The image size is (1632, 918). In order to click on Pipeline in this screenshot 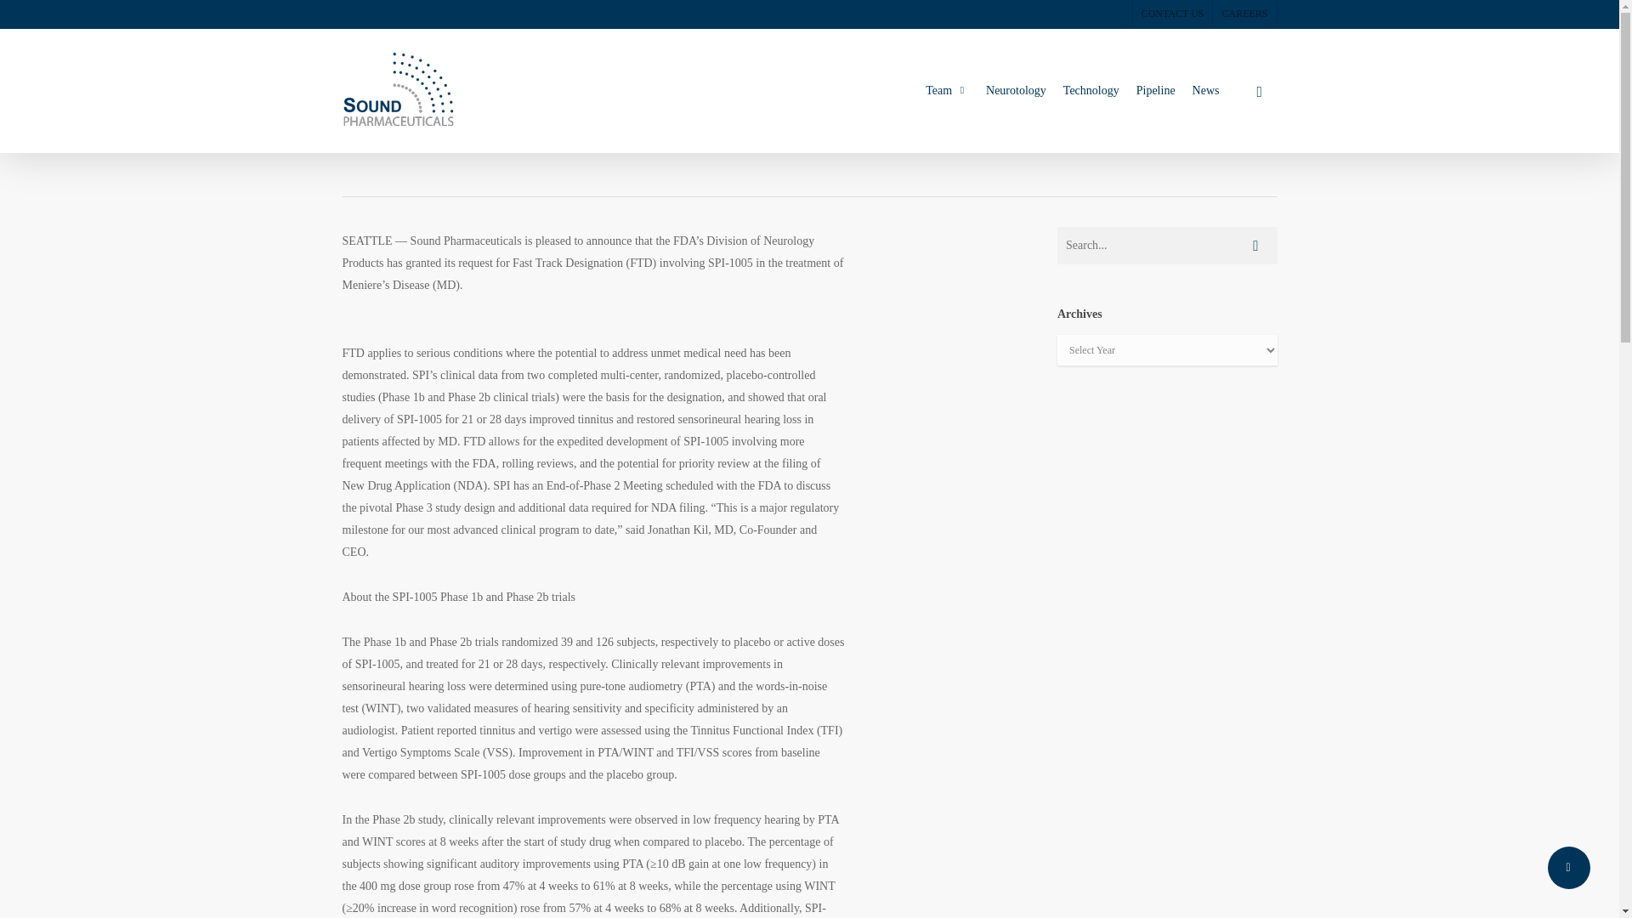, I will do `click(1156, 90)`.